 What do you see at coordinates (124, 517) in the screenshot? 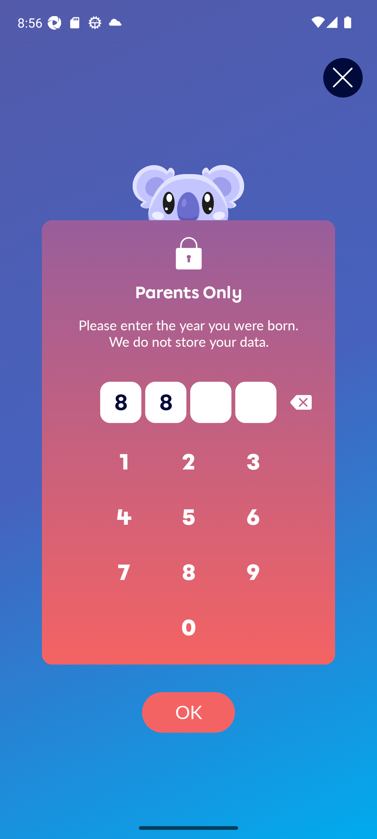
I see `4` at bounding box center [124, 517].